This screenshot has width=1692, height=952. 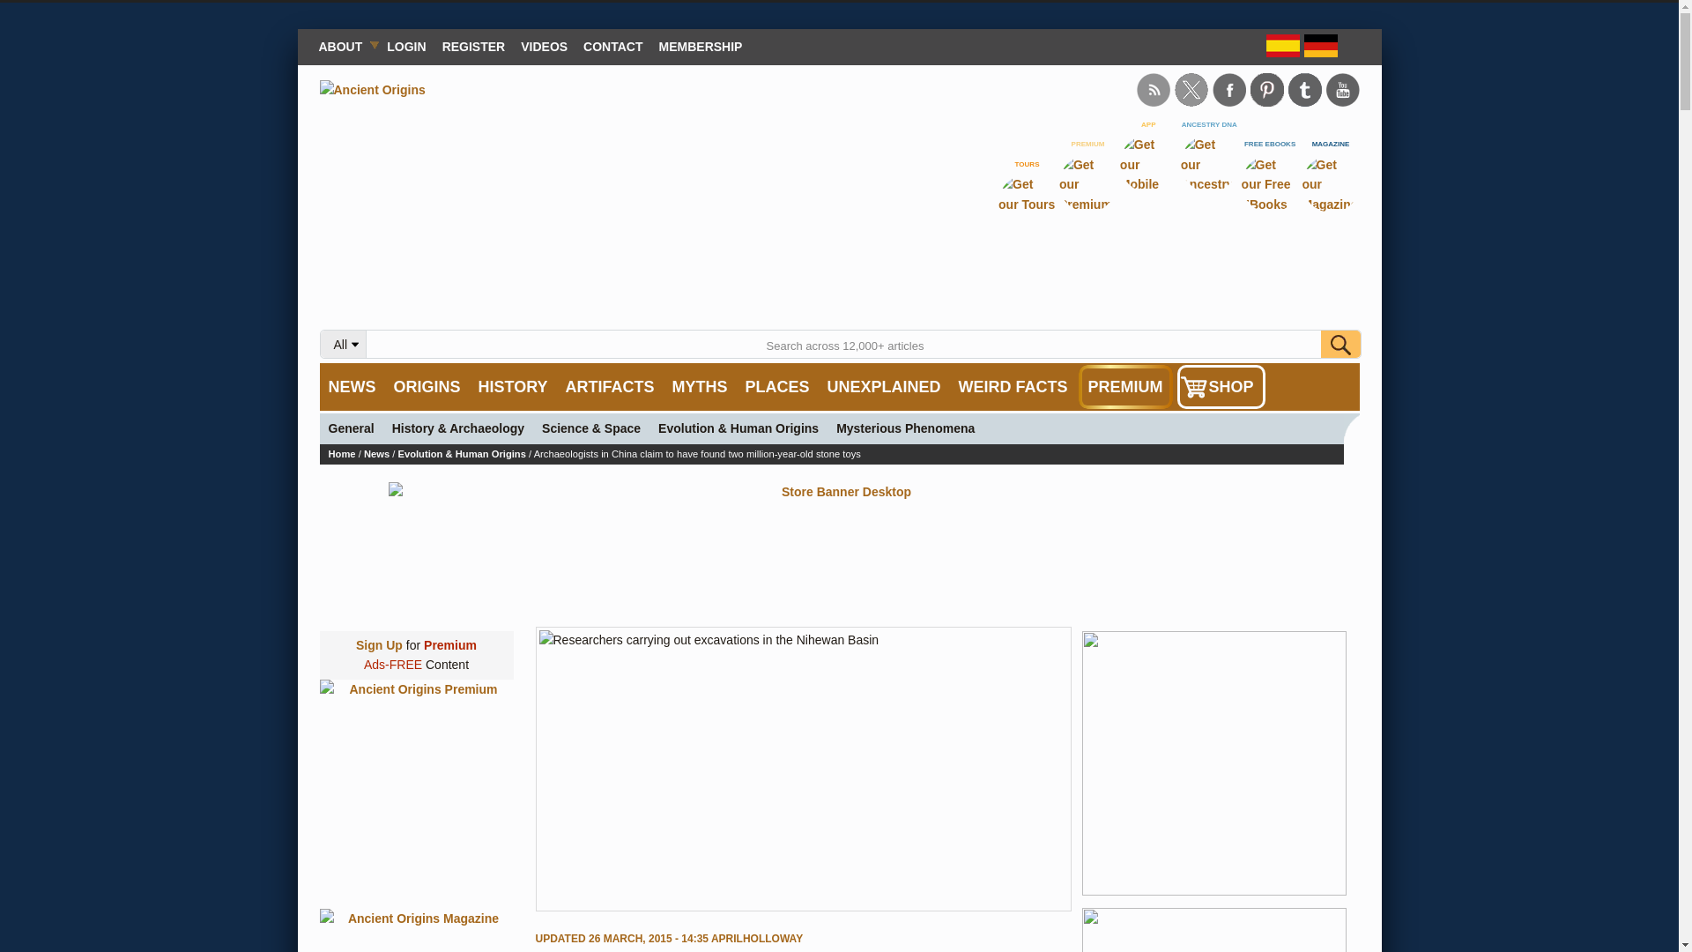 What do you see at coordinates (612, 46) in the screenshot?
I see `CONTACT` at bounding box center [612, 46].